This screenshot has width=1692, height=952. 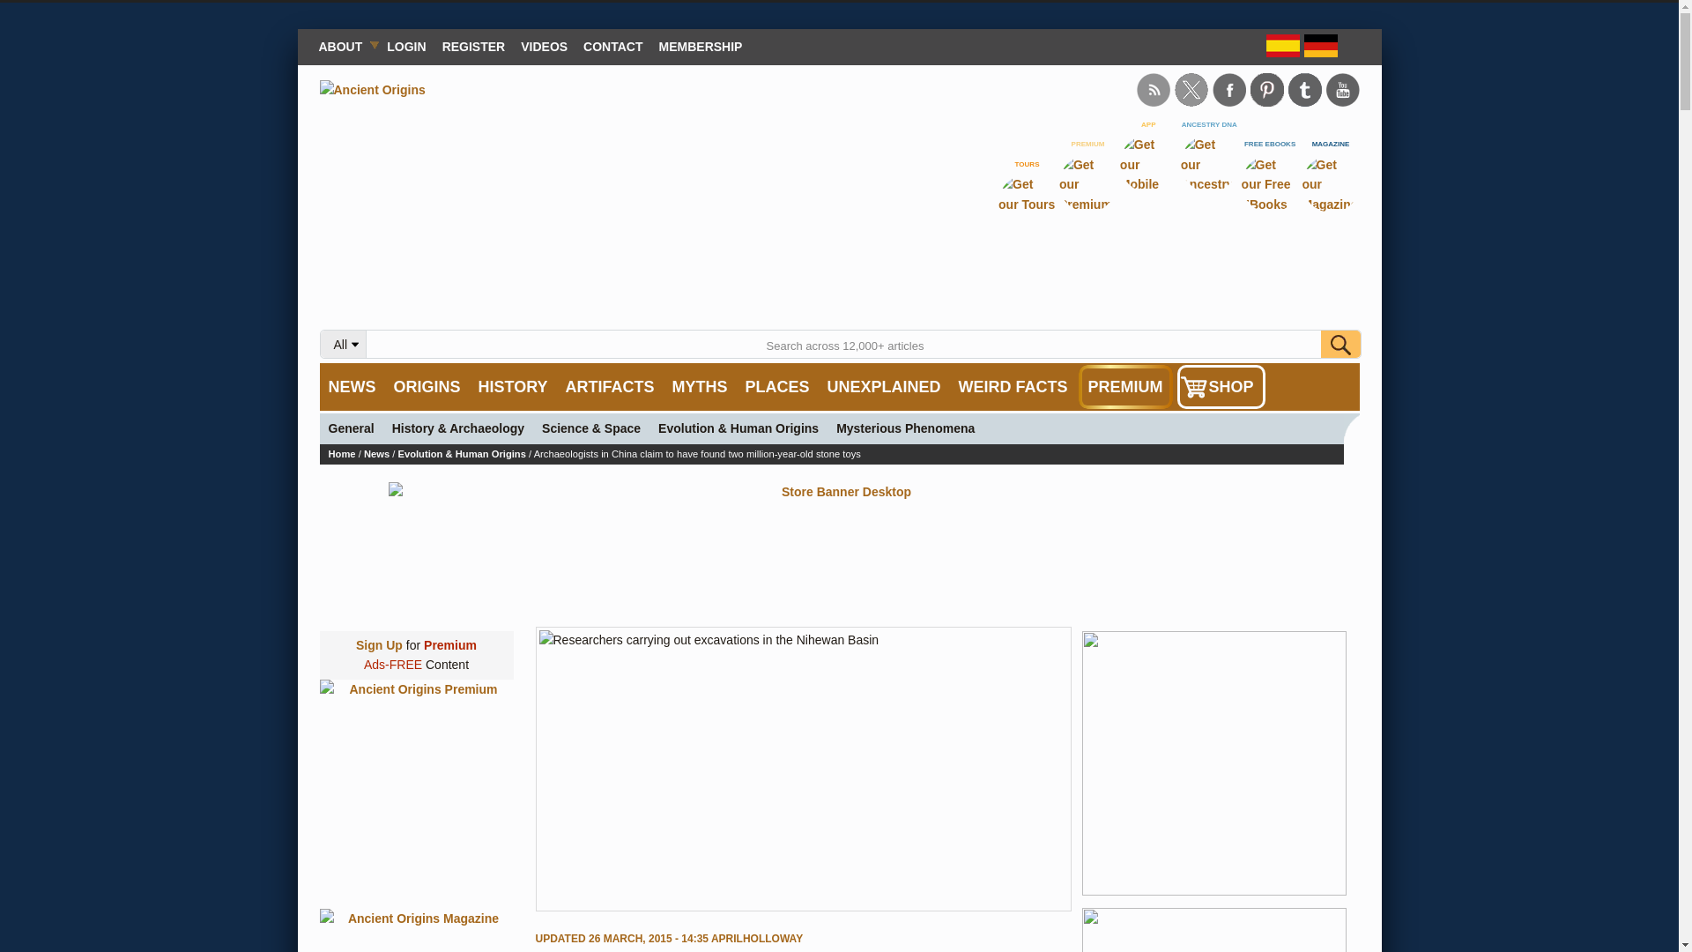 What do you see at coordinates (612, 46) in the screenshot?
I see `CONTACT` at bounding box center [612, 46].